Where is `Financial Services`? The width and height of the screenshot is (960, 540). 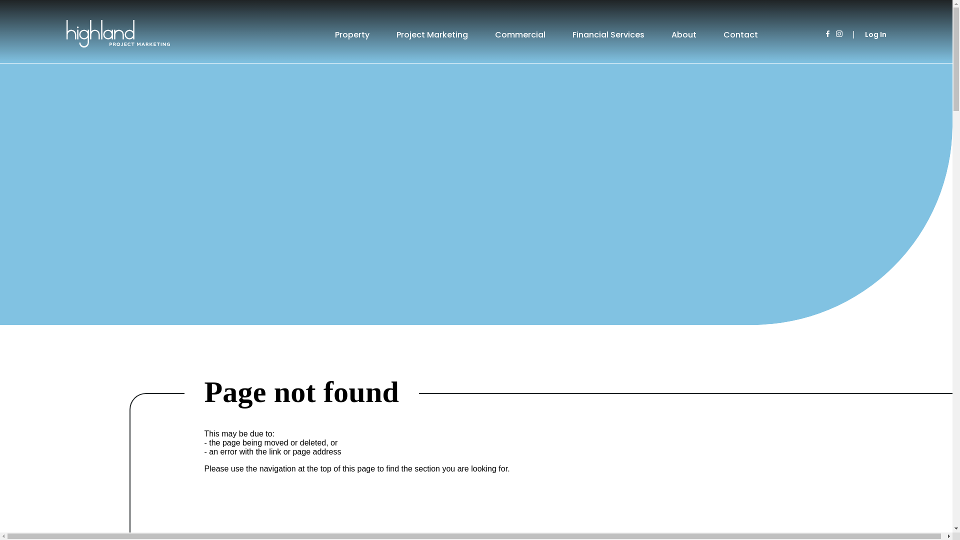 Financial Services is located at coordinates (608, 34).